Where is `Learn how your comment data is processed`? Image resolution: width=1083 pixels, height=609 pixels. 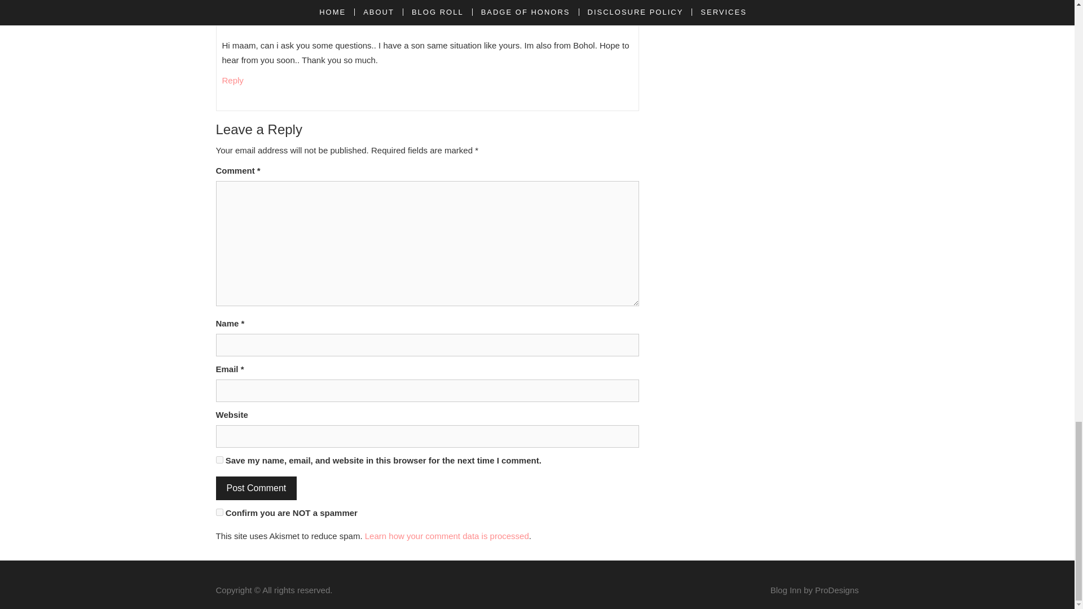 Learn how your comment data is processed is located at coordinates (447, 536).